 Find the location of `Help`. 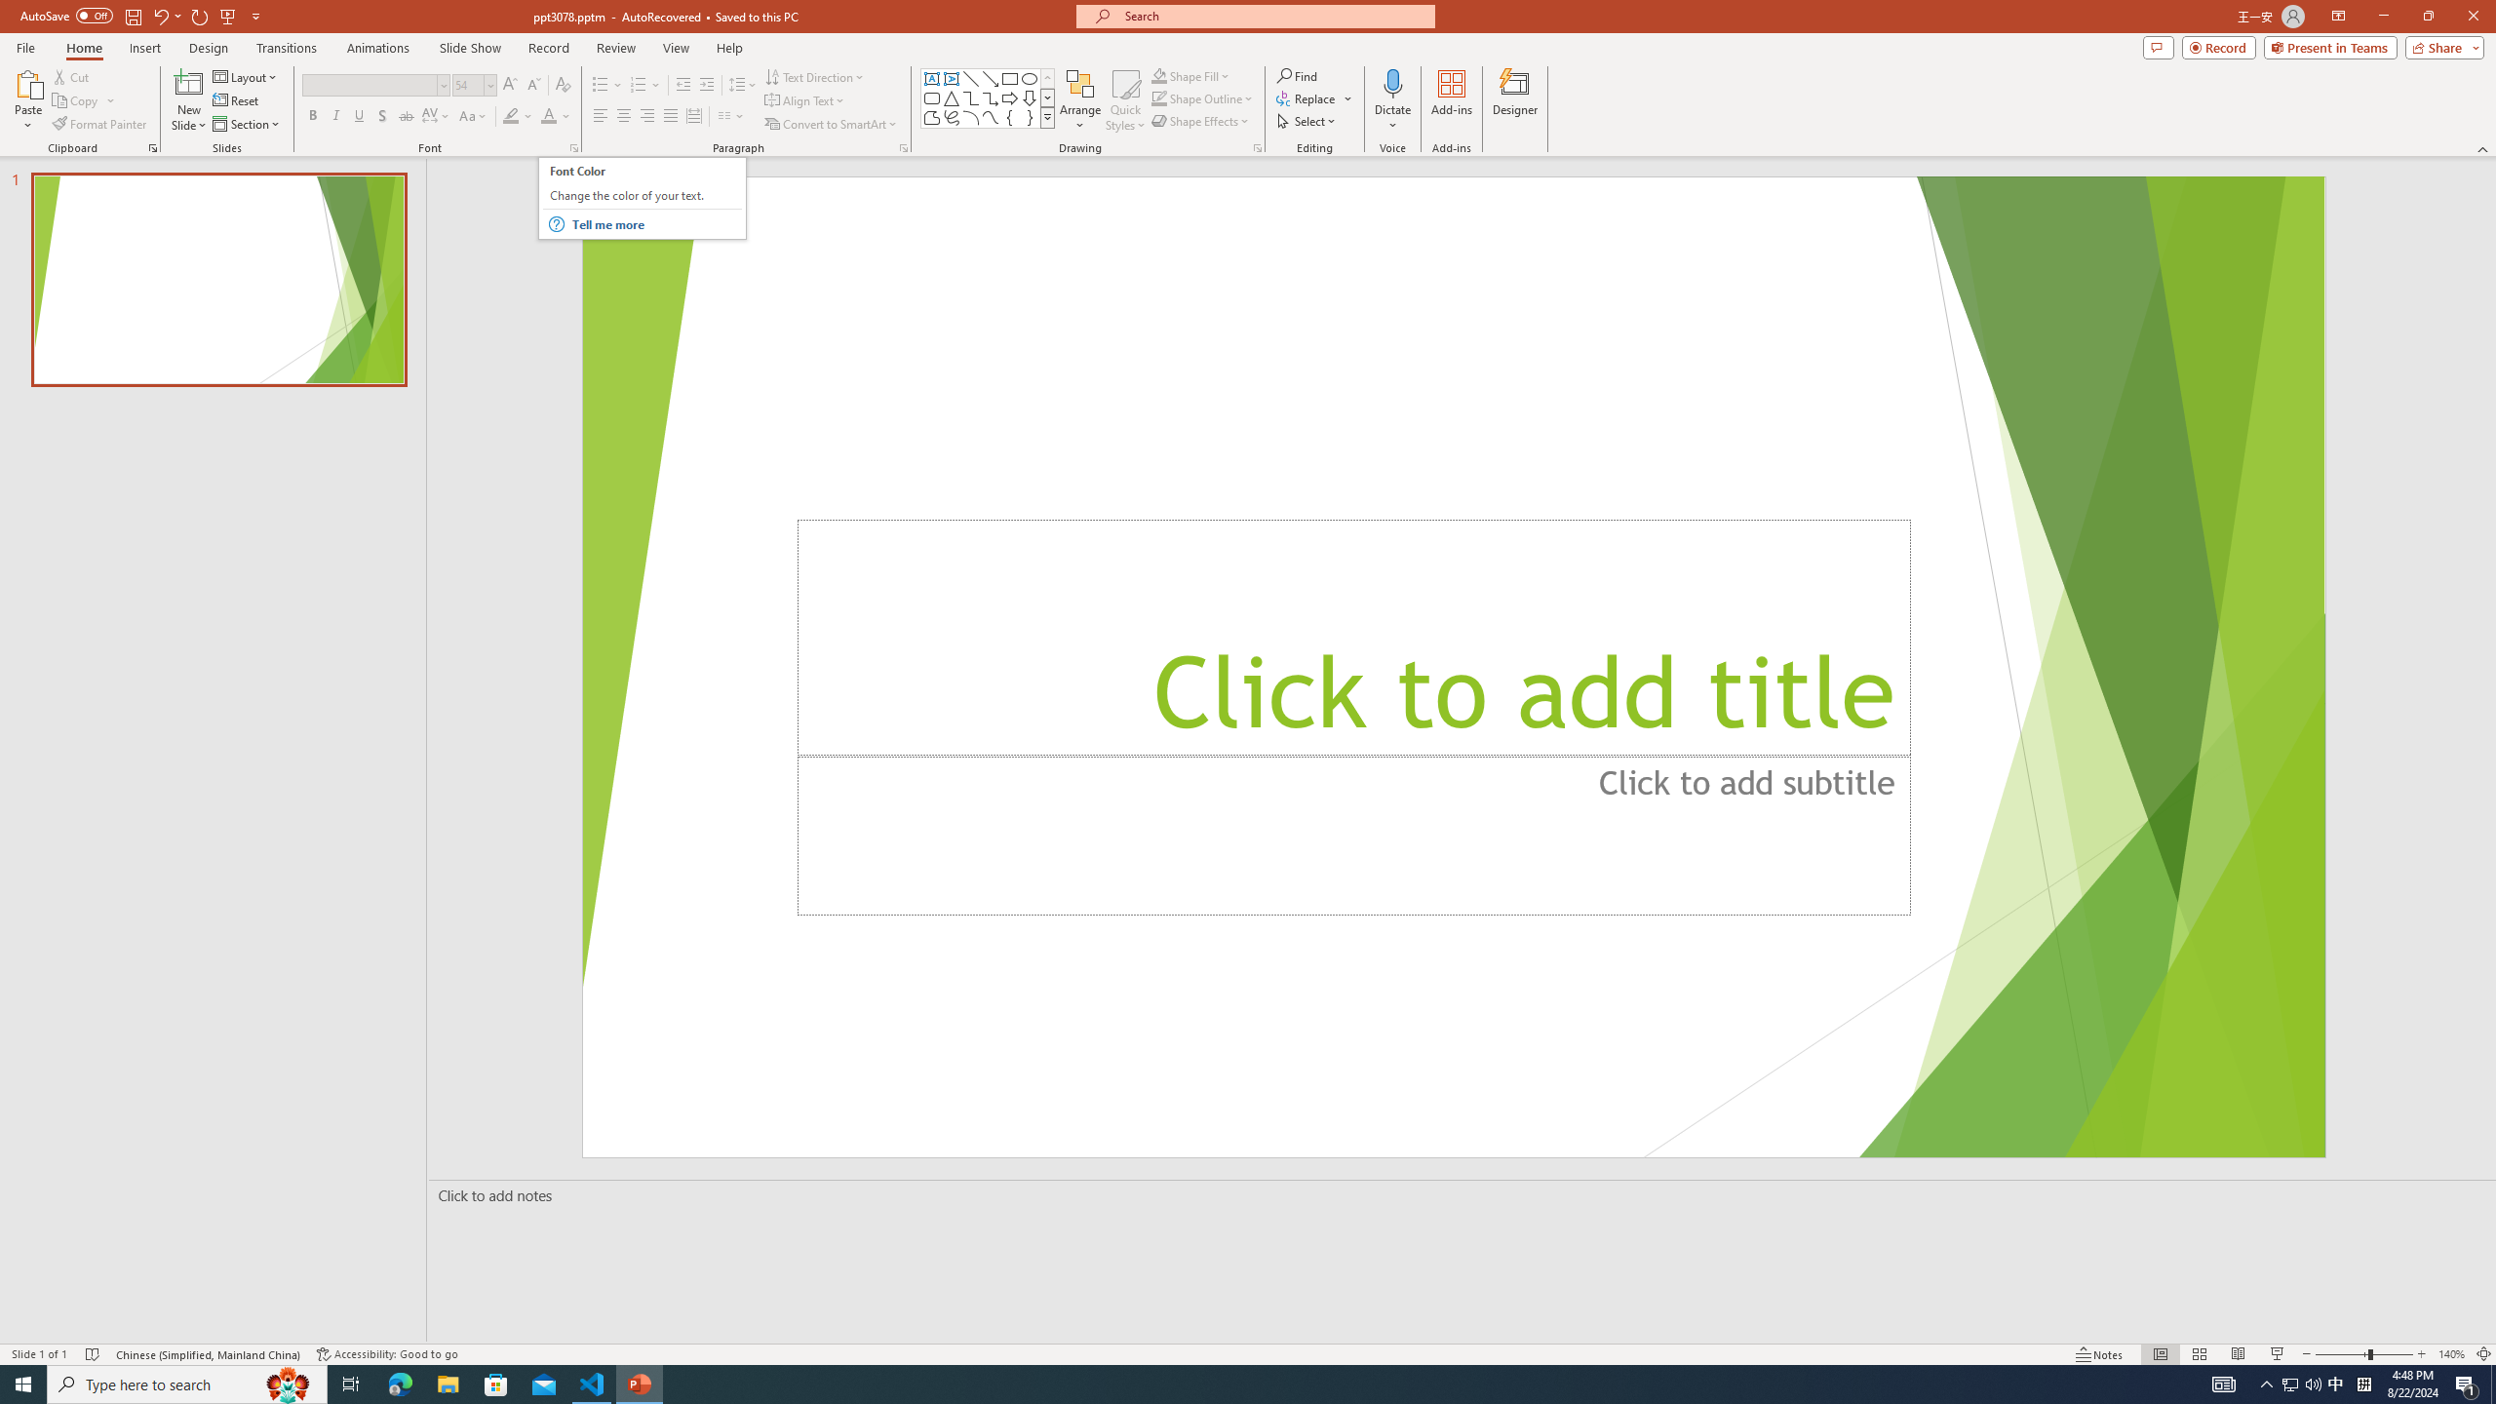

Help is located at coordinates (729, 48).